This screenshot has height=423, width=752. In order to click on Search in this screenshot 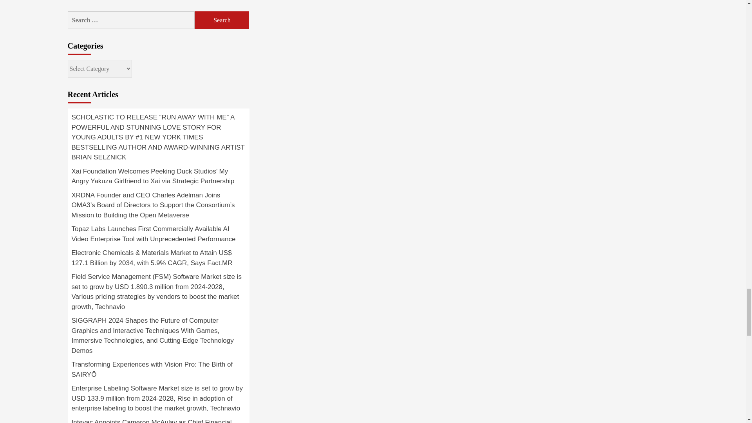, I will do `click(222, 20)`.